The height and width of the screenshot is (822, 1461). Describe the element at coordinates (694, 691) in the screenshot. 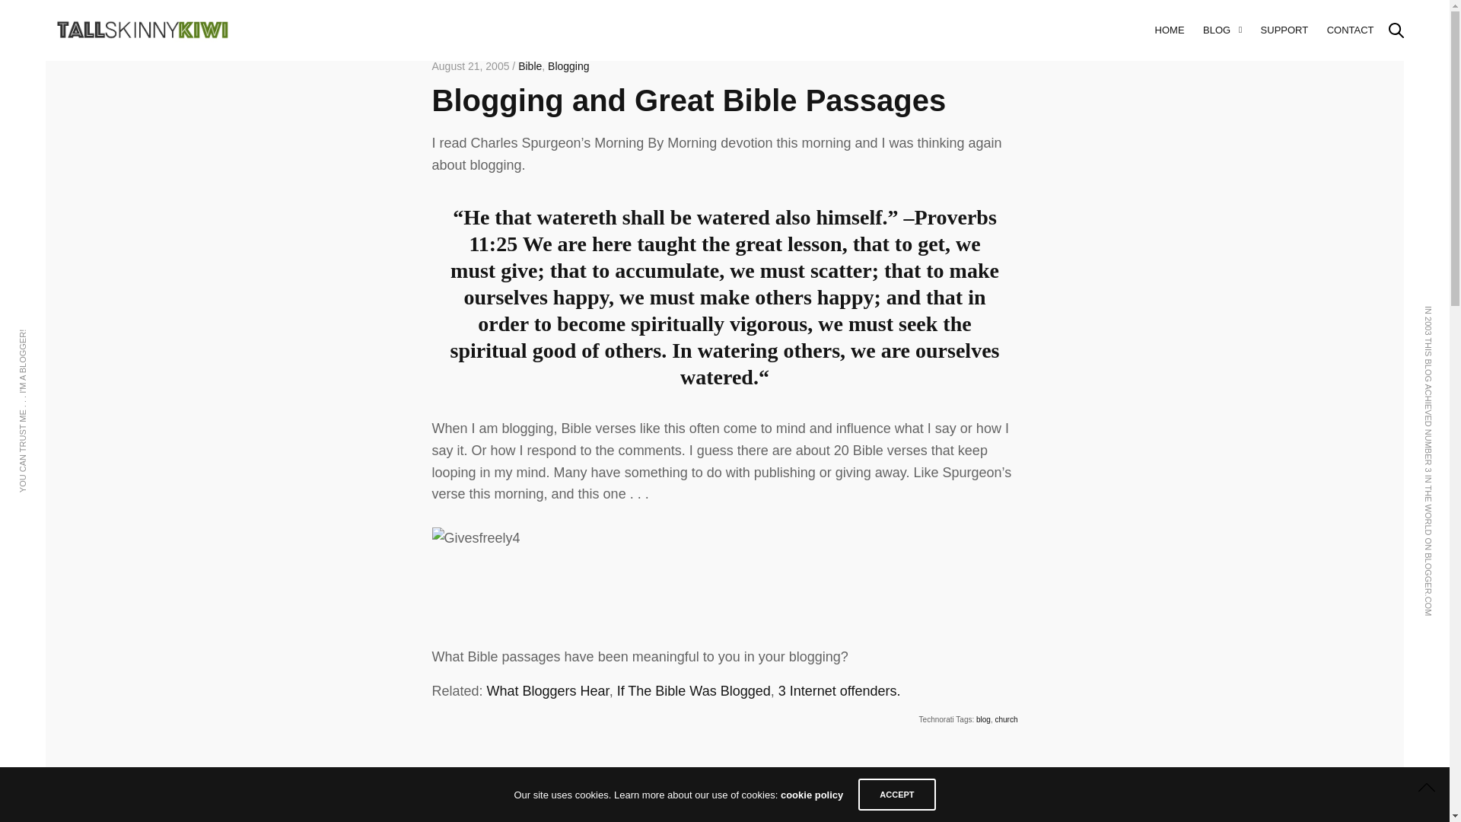

I see `If The Bible Was Blogged` at that location.